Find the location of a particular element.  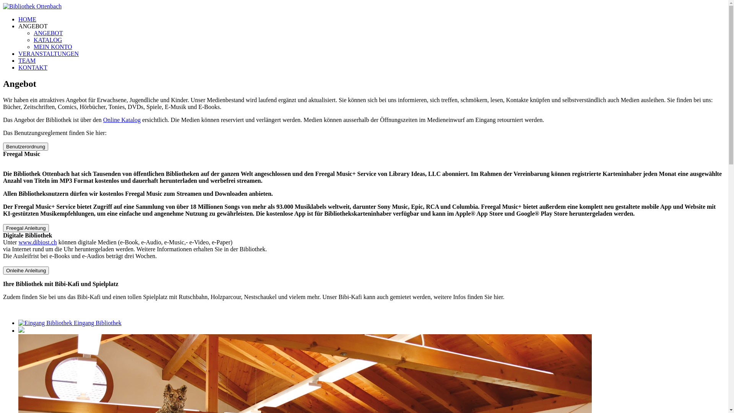

Benutzerordnung is located at coordinates (26, 147).